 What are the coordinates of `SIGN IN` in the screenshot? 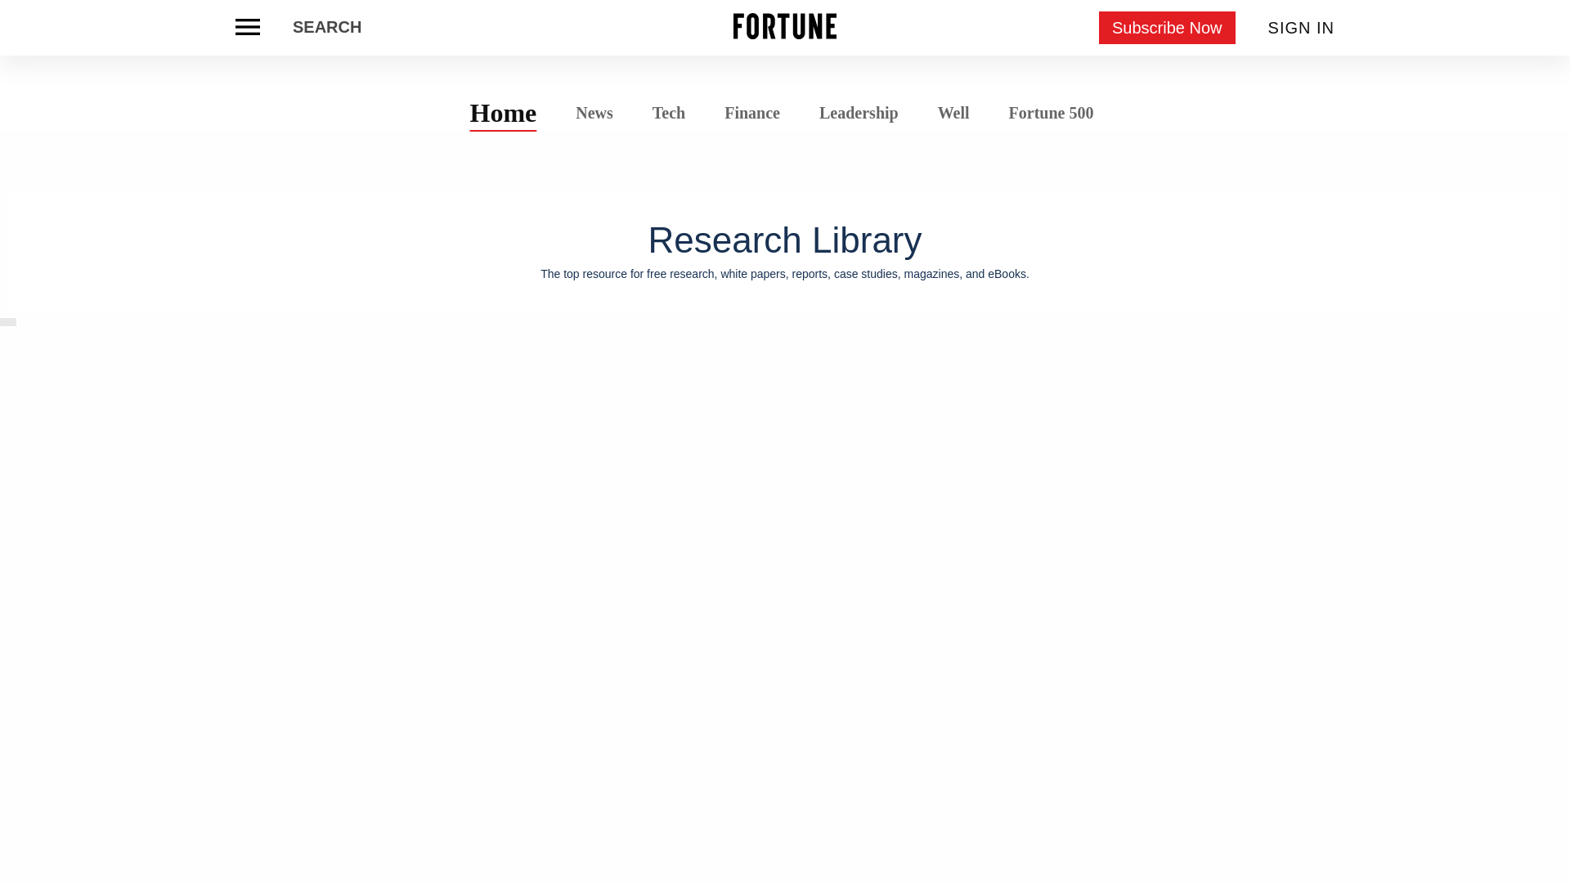 It's located at (1302, 28).